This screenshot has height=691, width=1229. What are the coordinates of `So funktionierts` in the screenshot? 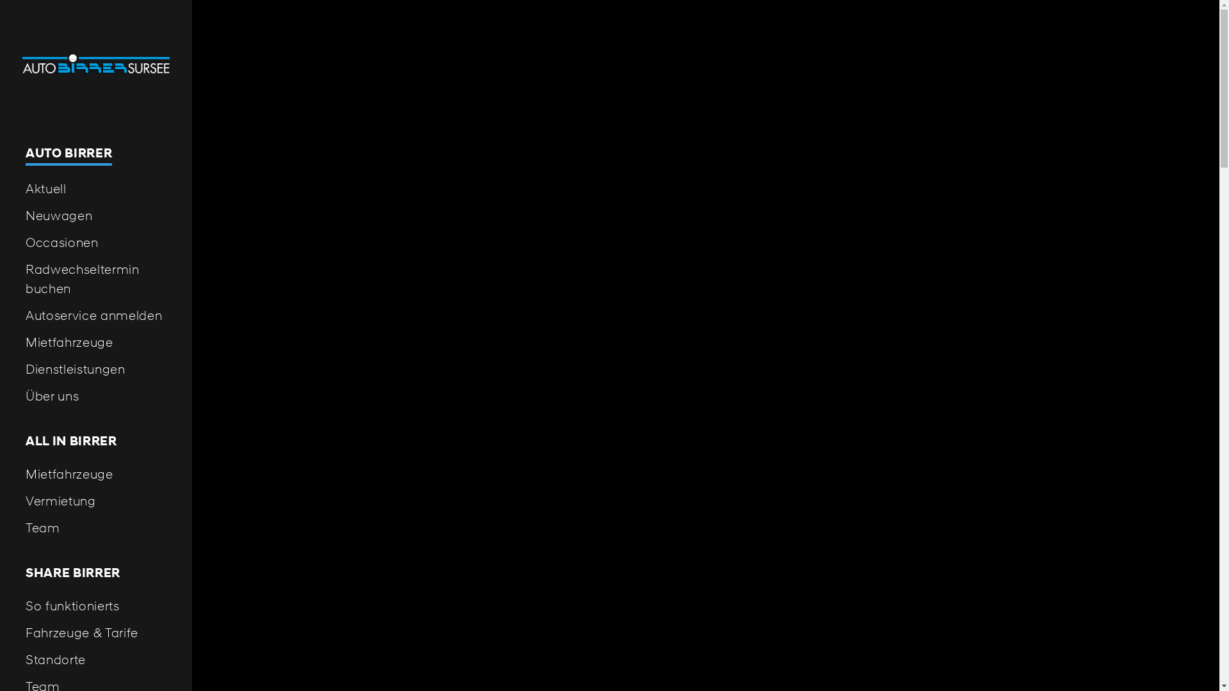 It's located at (96, 606).